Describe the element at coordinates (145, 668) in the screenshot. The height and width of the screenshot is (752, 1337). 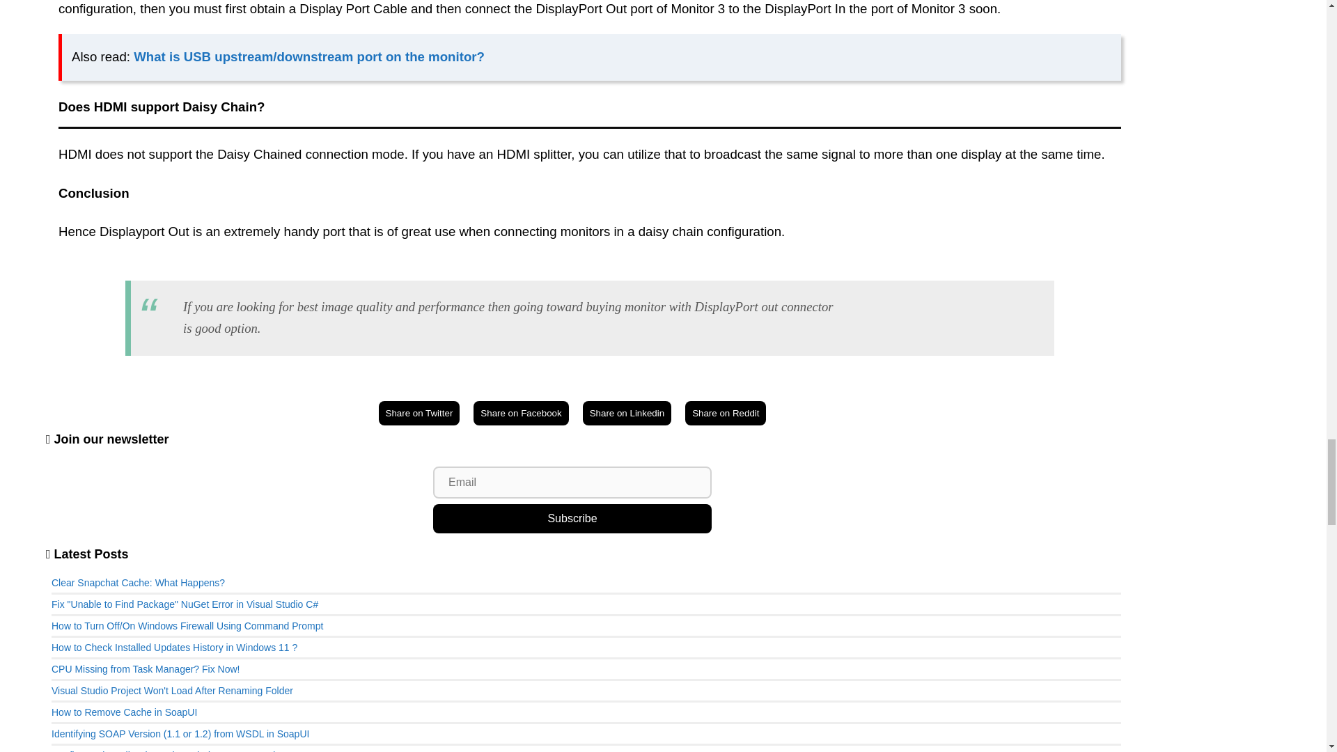
I see `CPU Missing from Task Manager? Fix Now!` at that location.